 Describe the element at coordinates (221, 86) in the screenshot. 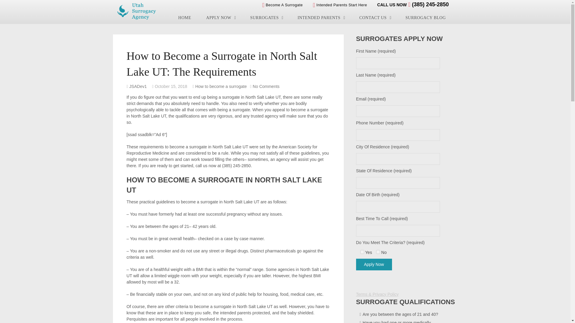

I see `View all posts in How to become a surrogate` at that location.